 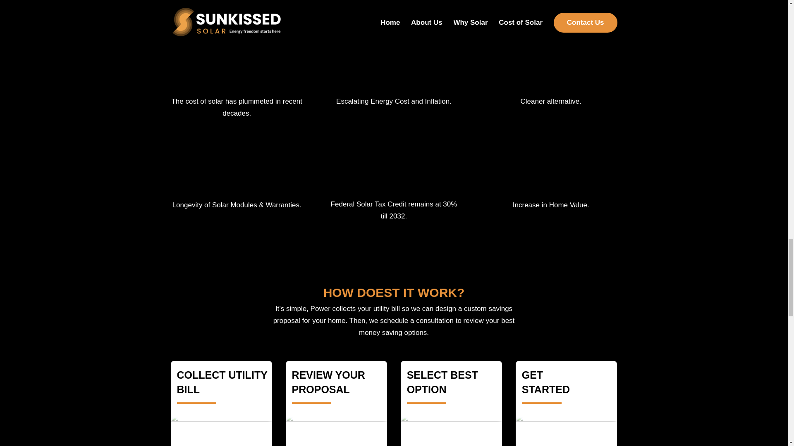 What do you see at coordinates (337, 429) in the screenshot?
I see `2x copy` at bounding box center [337, 429].